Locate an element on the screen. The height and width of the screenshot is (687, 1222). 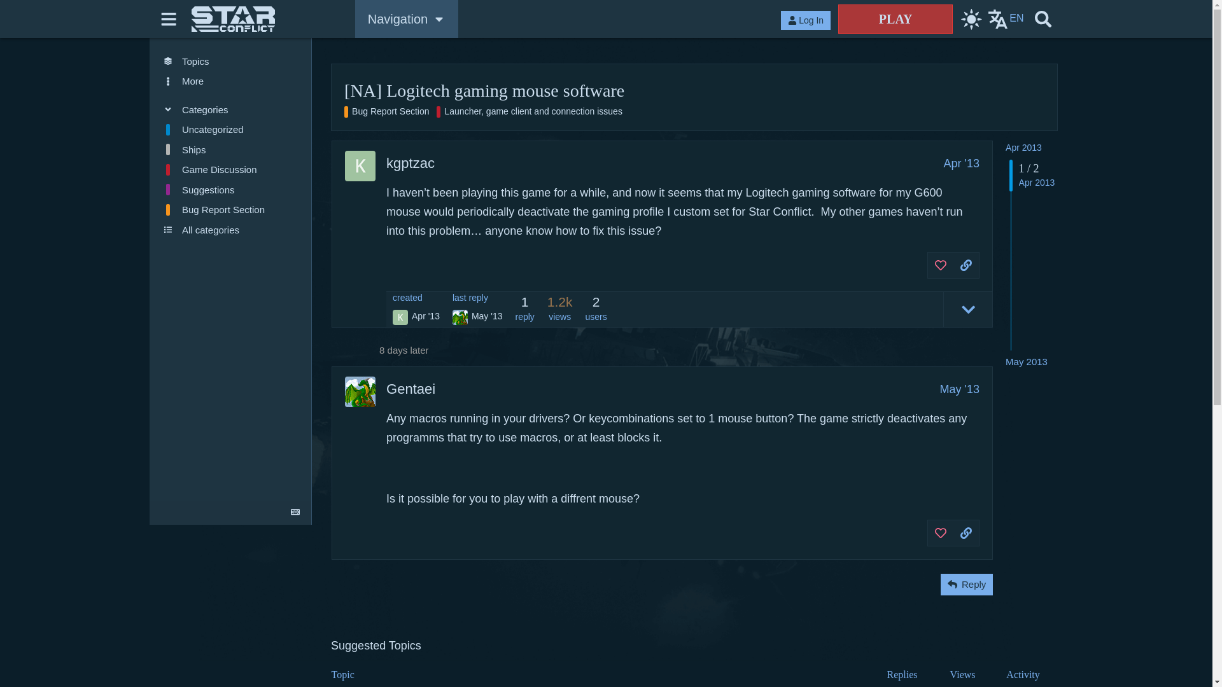
Toggle section is located at coordinates (230, 109).